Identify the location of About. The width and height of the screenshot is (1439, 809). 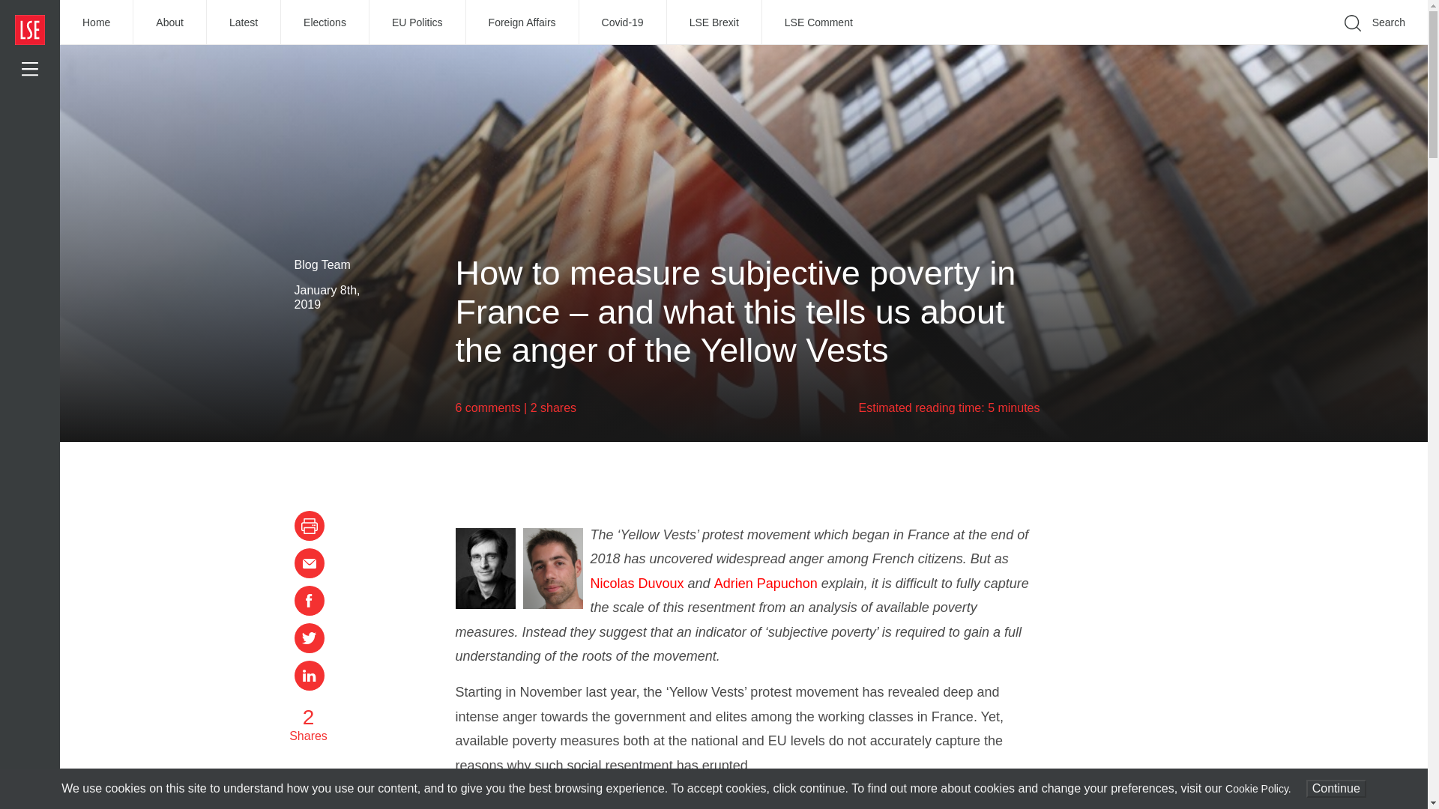
(170, 22).